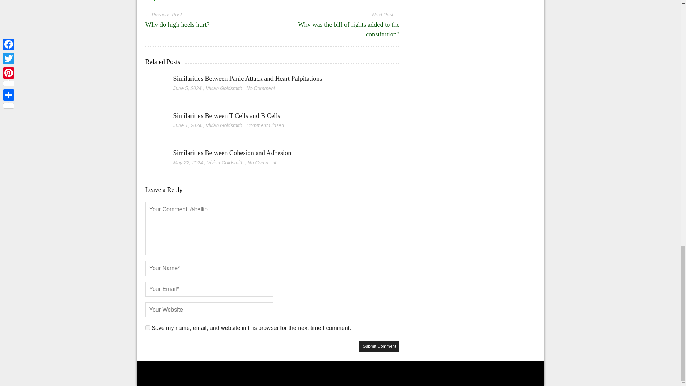  Describe the element at coordinates (225, 163) in the screenshot. I see `Vivian Goldsmith` at that location.